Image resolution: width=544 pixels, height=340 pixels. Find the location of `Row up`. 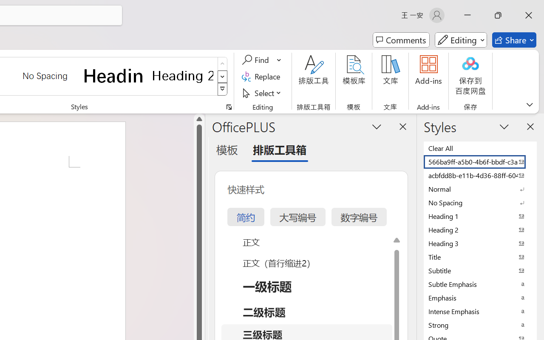

Row up is located at coordinates (223, 64).